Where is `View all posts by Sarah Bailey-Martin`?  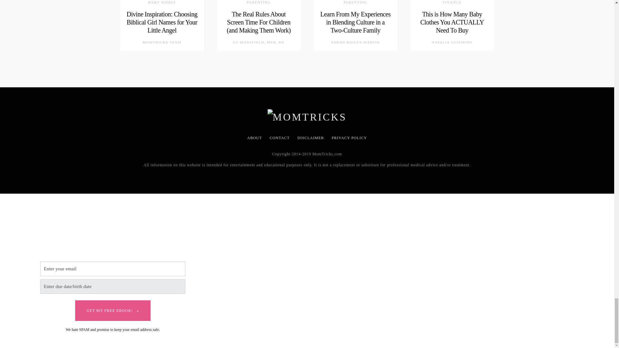 View all posts by Sarah Bailey-Martin is located at coordinates (355, 43).